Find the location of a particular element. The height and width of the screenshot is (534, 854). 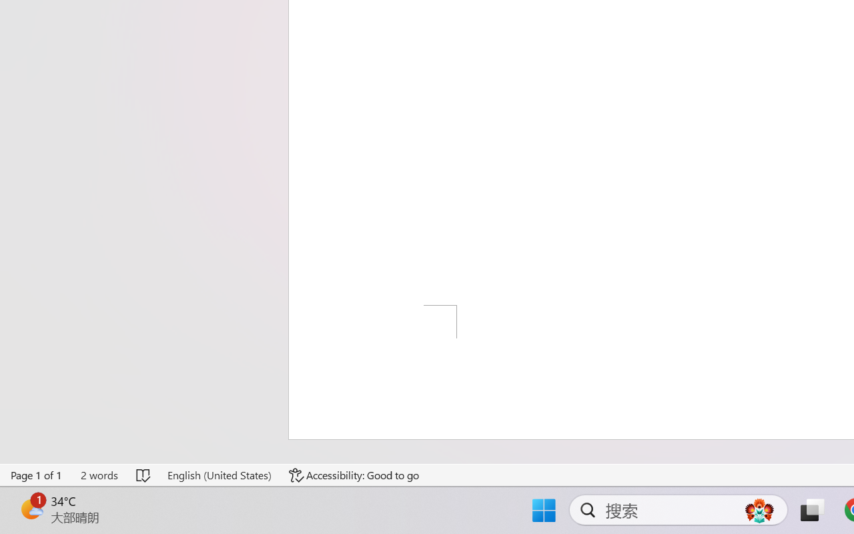

AutomationID: BadgeAnchorLargeTicker is located at coordinates (31, 509).